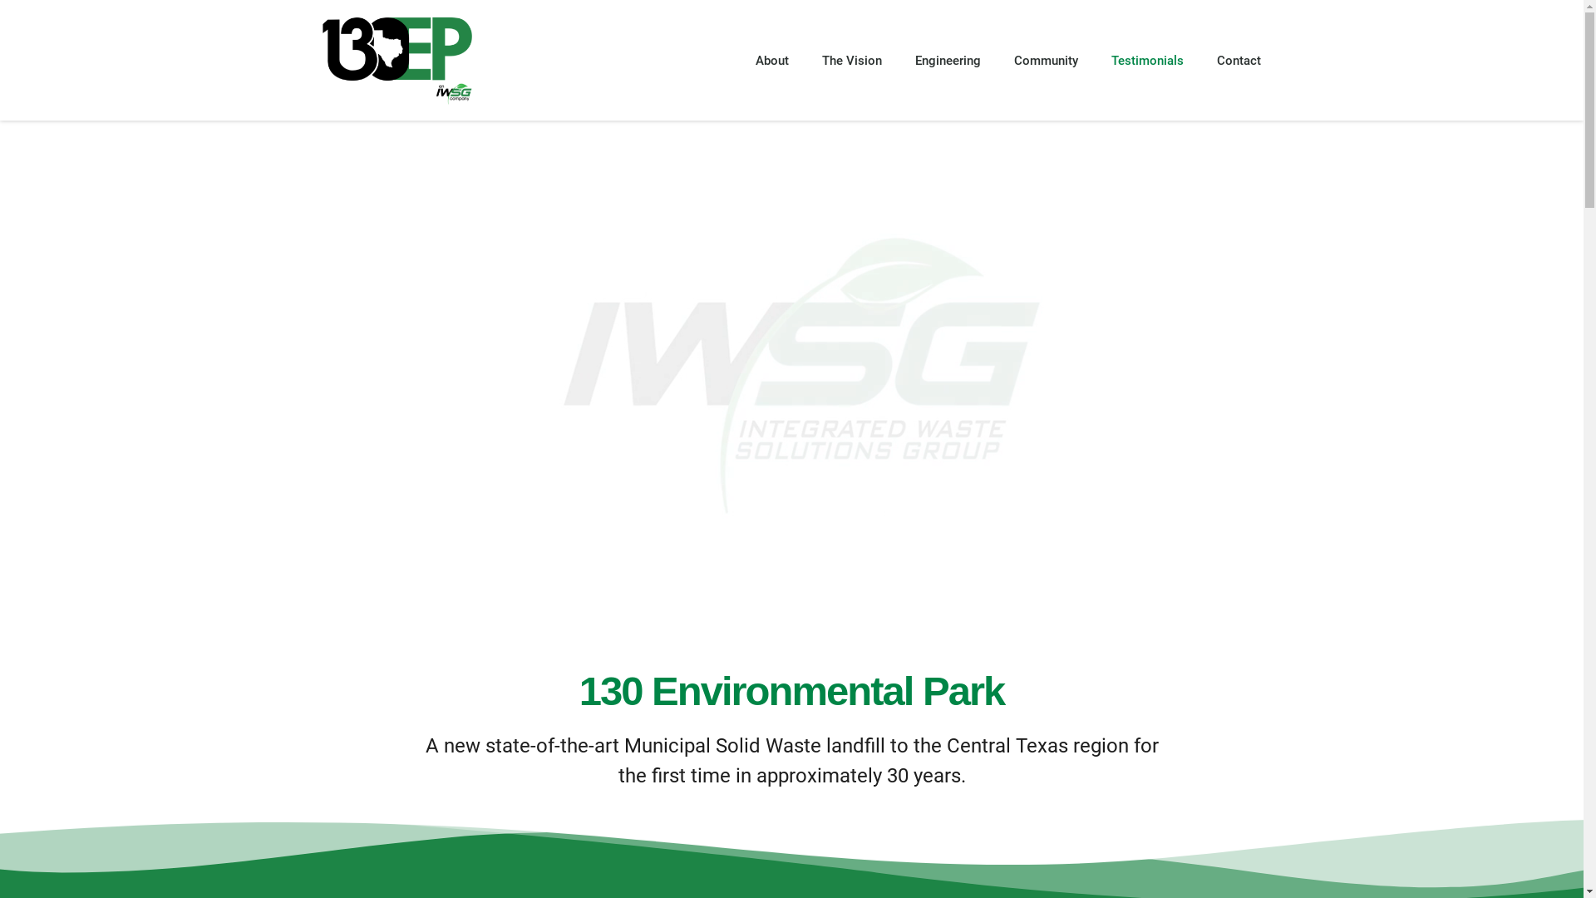 The height and width of the screenshot is (898, 1596). Describe the element at coordinates (1147, 60) in the screenshot. I see `Testimonials` at that location.